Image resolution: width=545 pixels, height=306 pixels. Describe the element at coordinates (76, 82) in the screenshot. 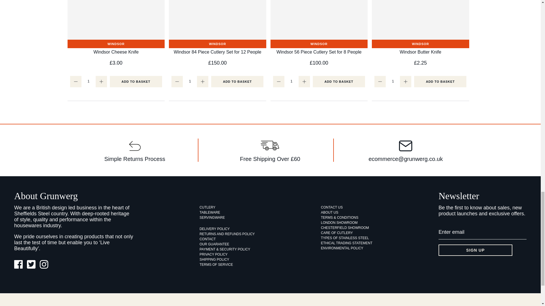

I see `Minus` at that location.